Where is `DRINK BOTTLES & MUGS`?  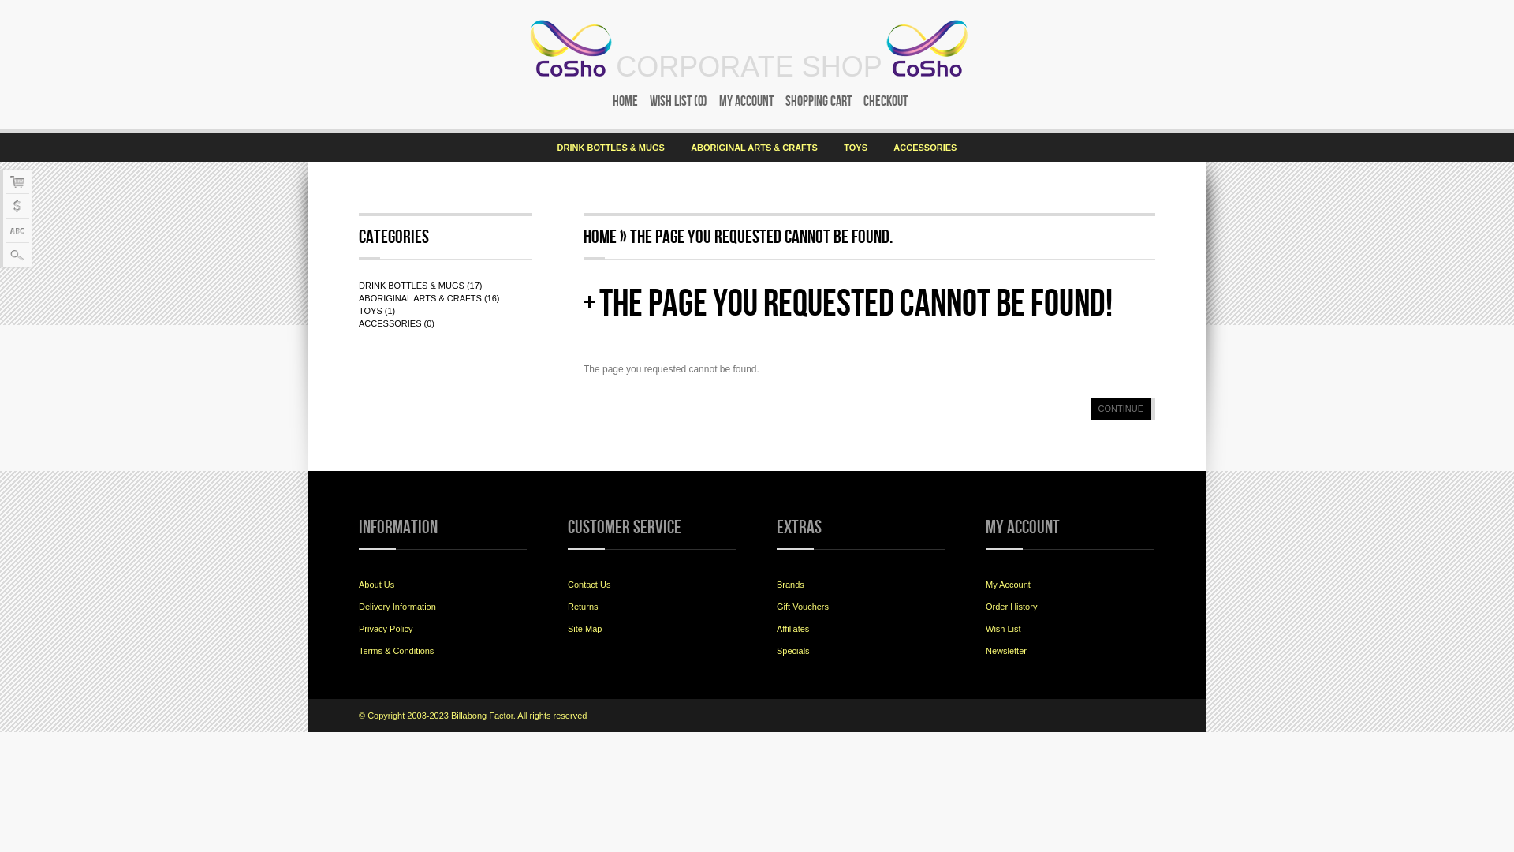
DRINK BOTTLES & MUGS is located at coordinates (611, 147).